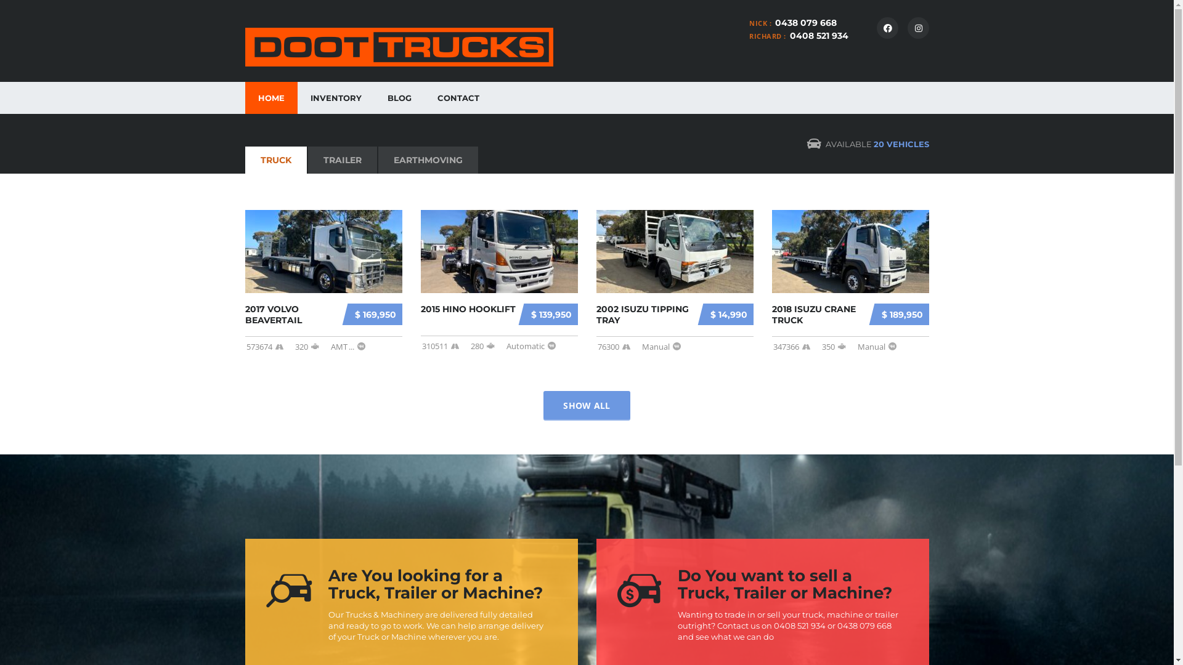 This screenshot has width=1183, height=665. I want to click on $ 139,950
2015 HINO HOOKLIFT
310511
280
Automatic, so click(499, 281).